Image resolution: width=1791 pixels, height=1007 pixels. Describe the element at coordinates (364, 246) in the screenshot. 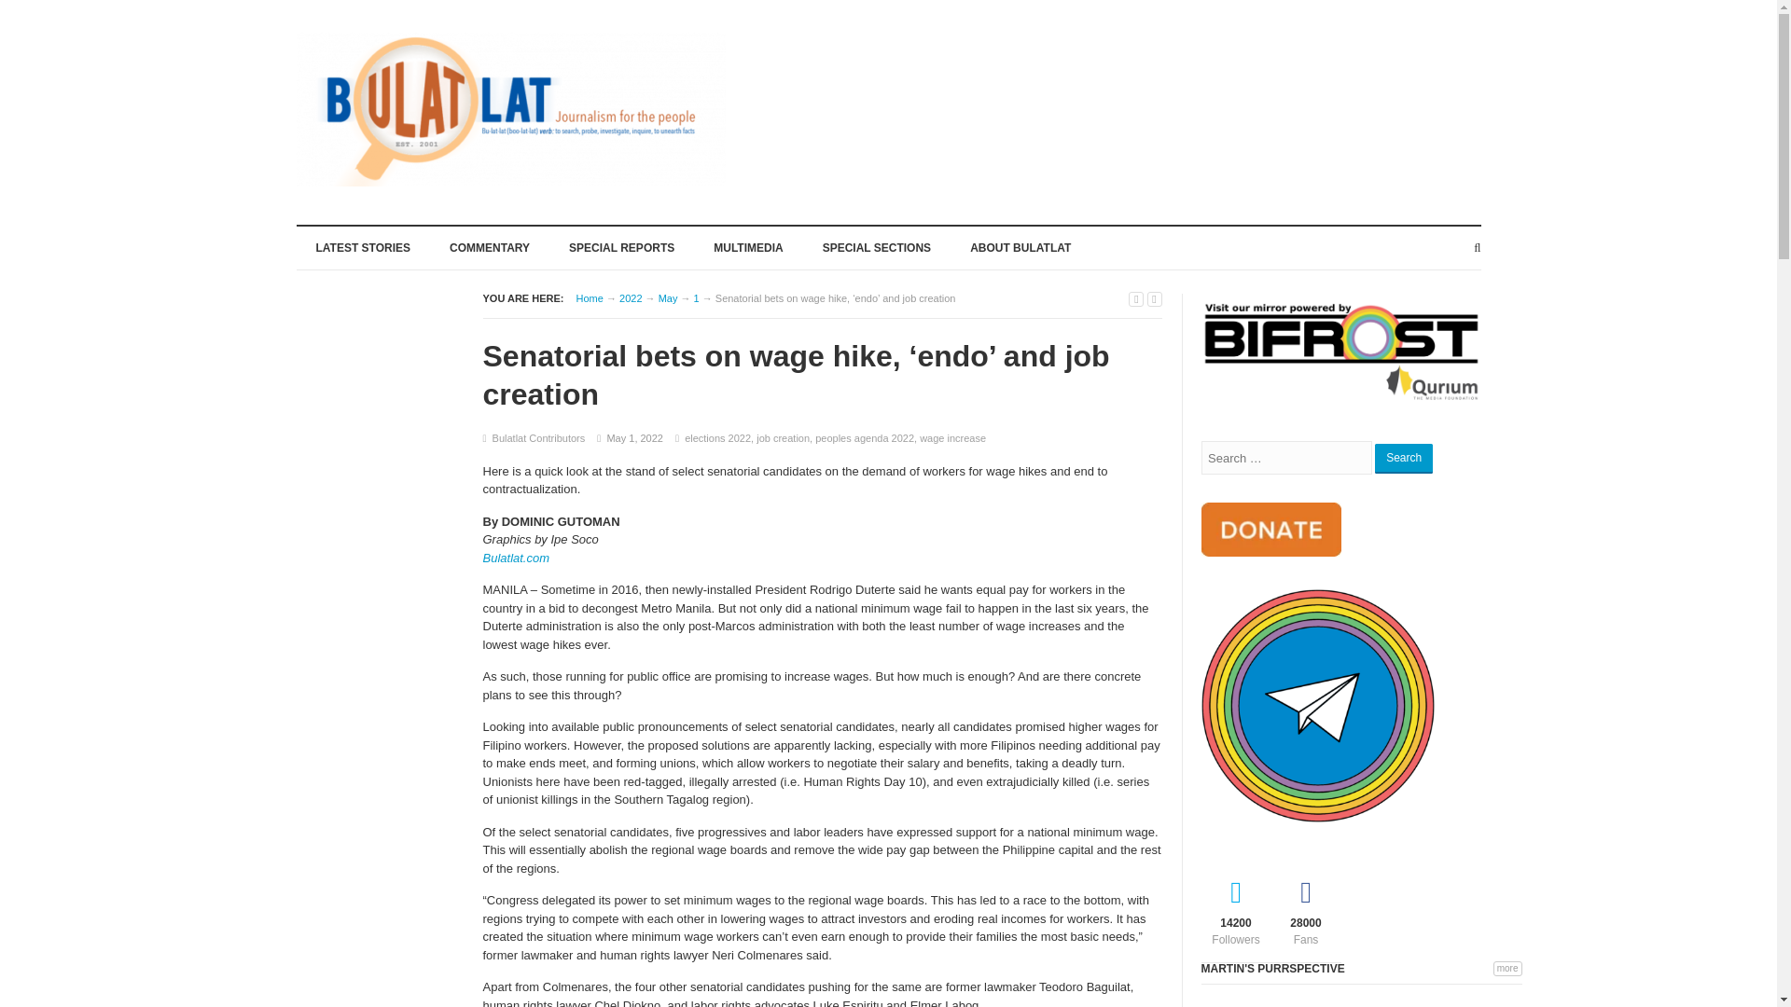

I see `LATEST STORIES` at that location.